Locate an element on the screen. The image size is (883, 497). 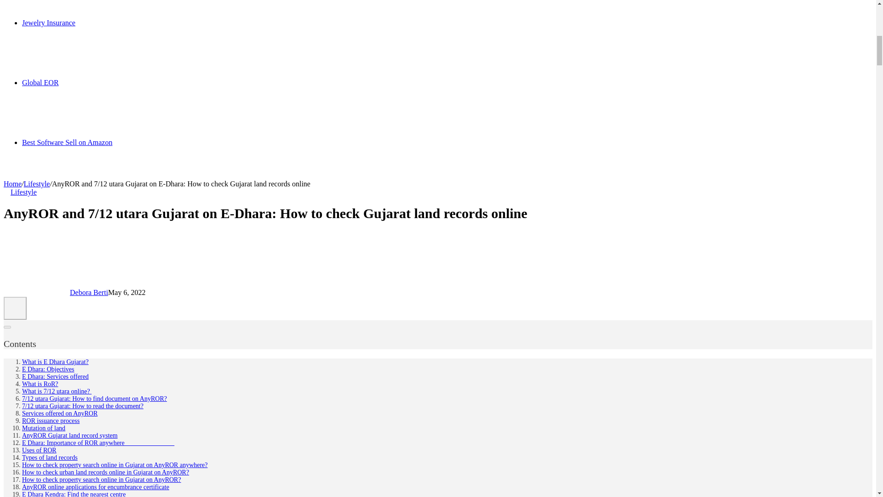
E Dhara: Services offered is located at coordinates (55, 376).